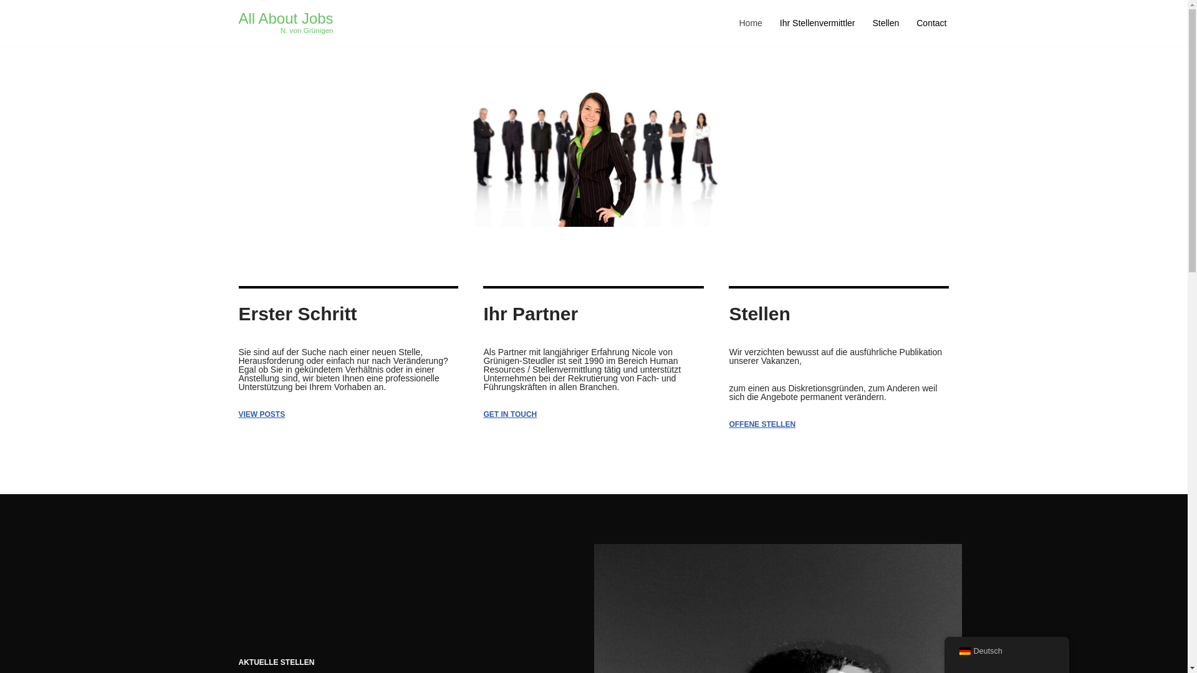 This screenshot has width=1197, height=673. What do you see at coordinates (262, 414) in the screenshot?
I see `VIEW POSTS` at bounding box center [262, 414].